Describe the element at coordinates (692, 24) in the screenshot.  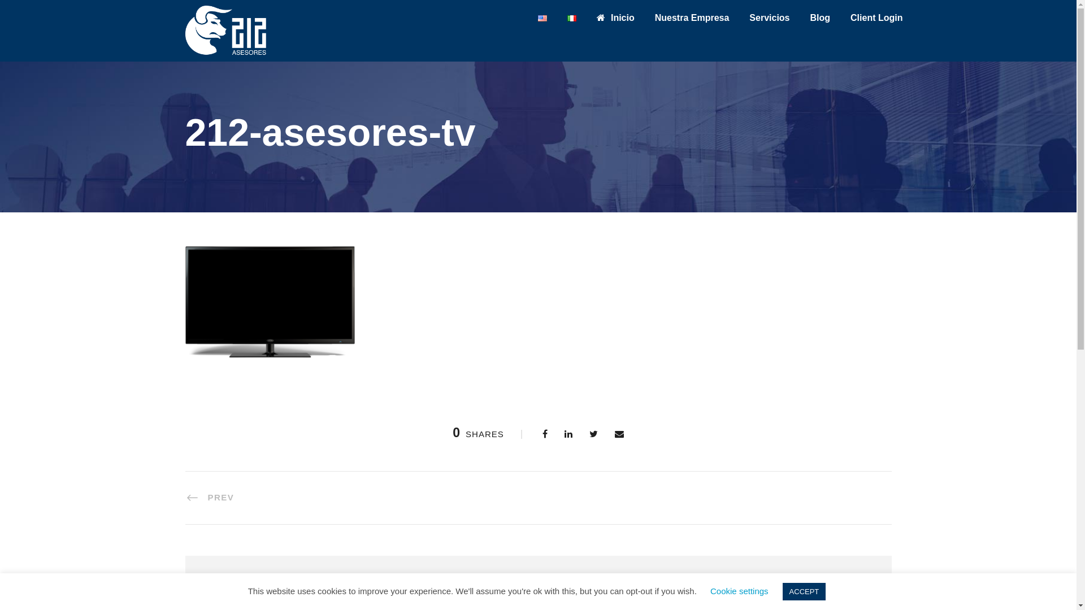
I see `Nuestra Empresa` at that location.